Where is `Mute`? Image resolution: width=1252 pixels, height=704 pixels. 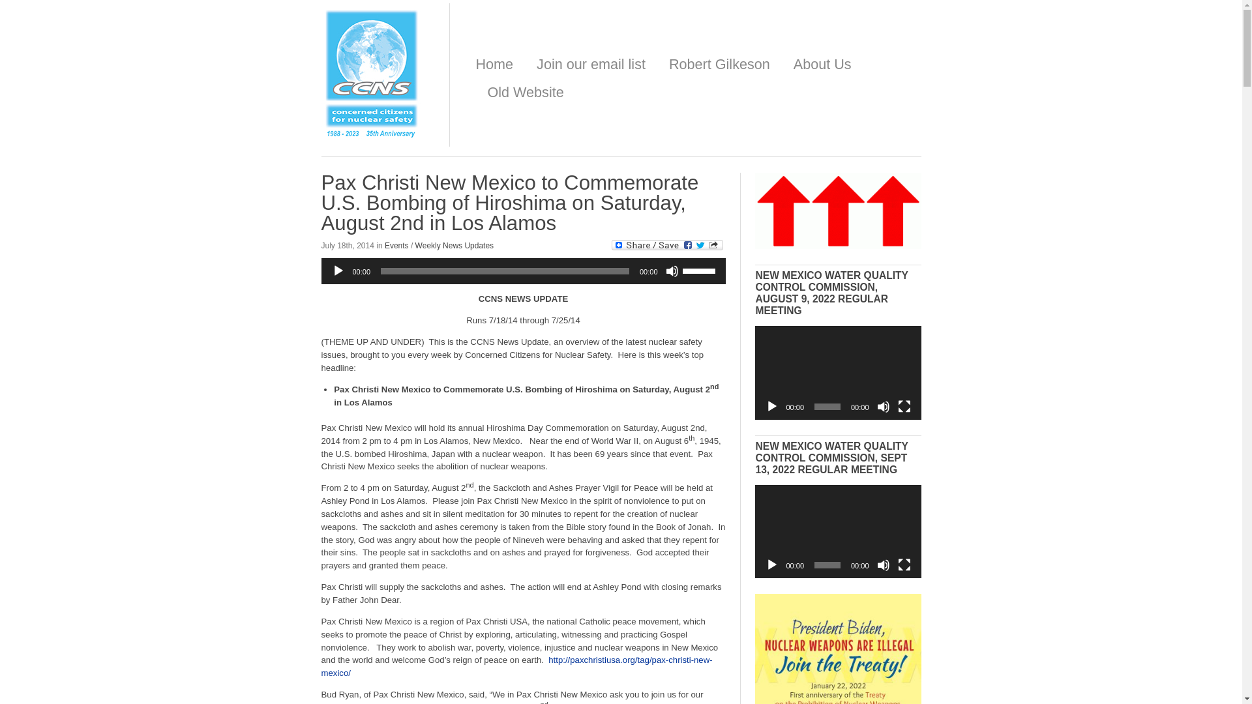
Mute is located at coordinates (883, 407).